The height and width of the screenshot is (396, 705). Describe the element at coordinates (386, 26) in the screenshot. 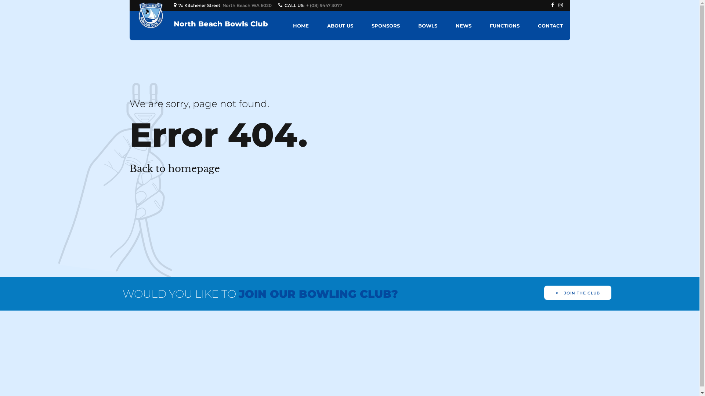

I see `SPONSORS` at that location.